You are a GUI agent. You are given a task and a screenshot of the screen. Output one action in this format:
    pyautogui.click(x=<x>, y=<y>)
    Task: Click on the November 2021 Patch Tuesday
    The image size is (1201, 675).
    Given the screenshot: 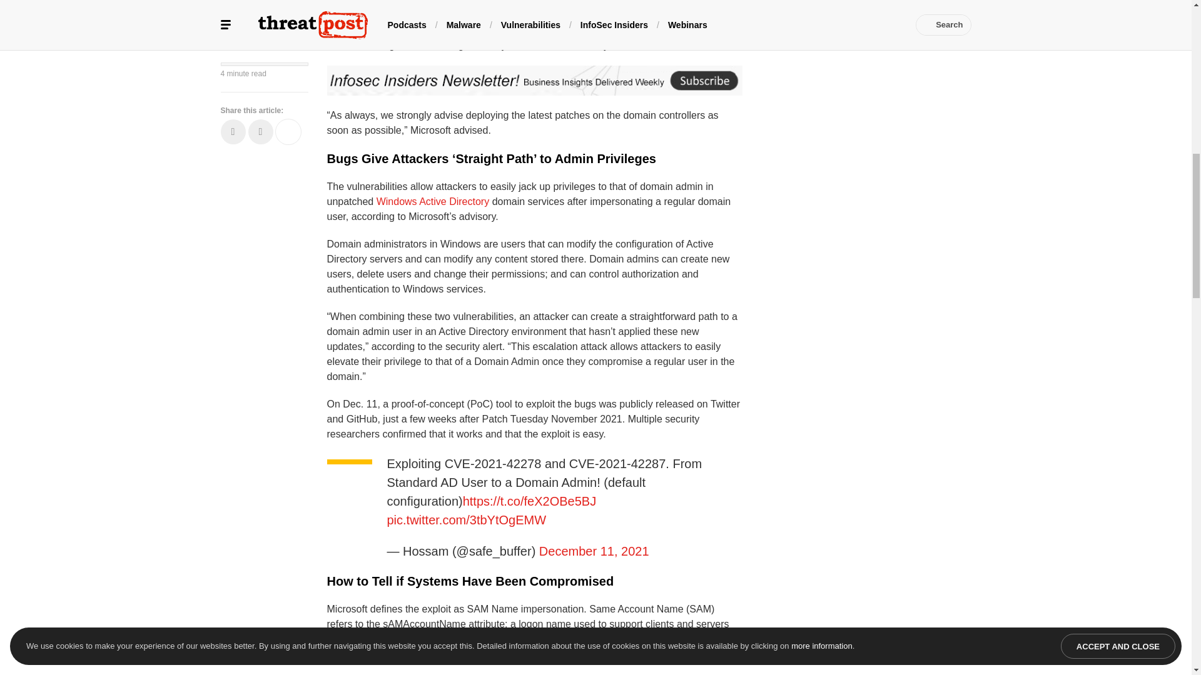 What is the action you would take?
    pyautogui.click(x=532, y=4)
    